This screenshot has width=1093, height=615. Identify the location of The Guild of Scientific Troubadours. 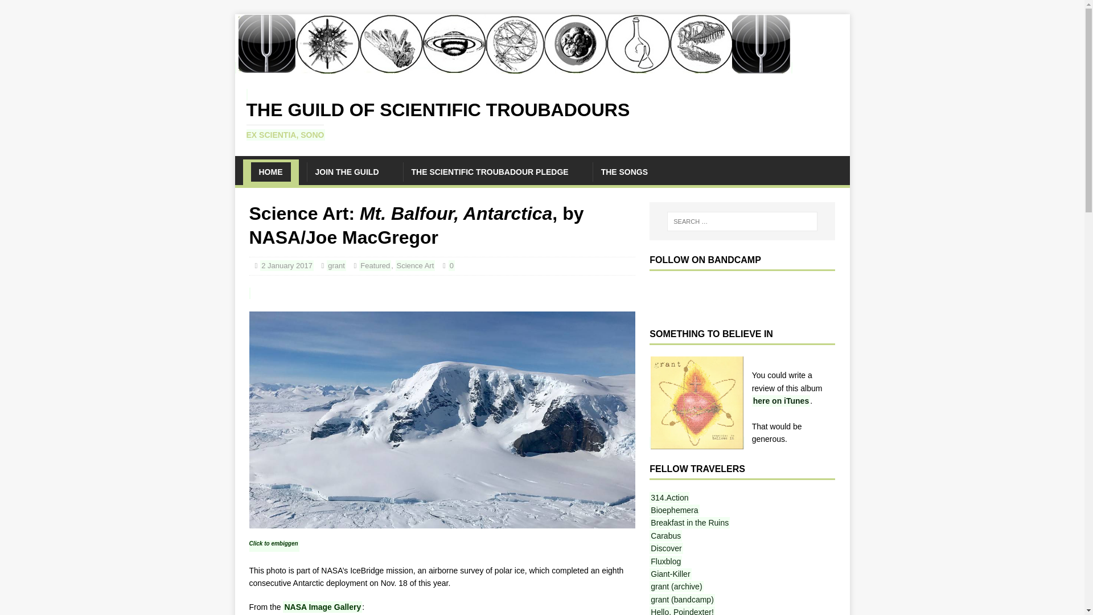
(542, 114).